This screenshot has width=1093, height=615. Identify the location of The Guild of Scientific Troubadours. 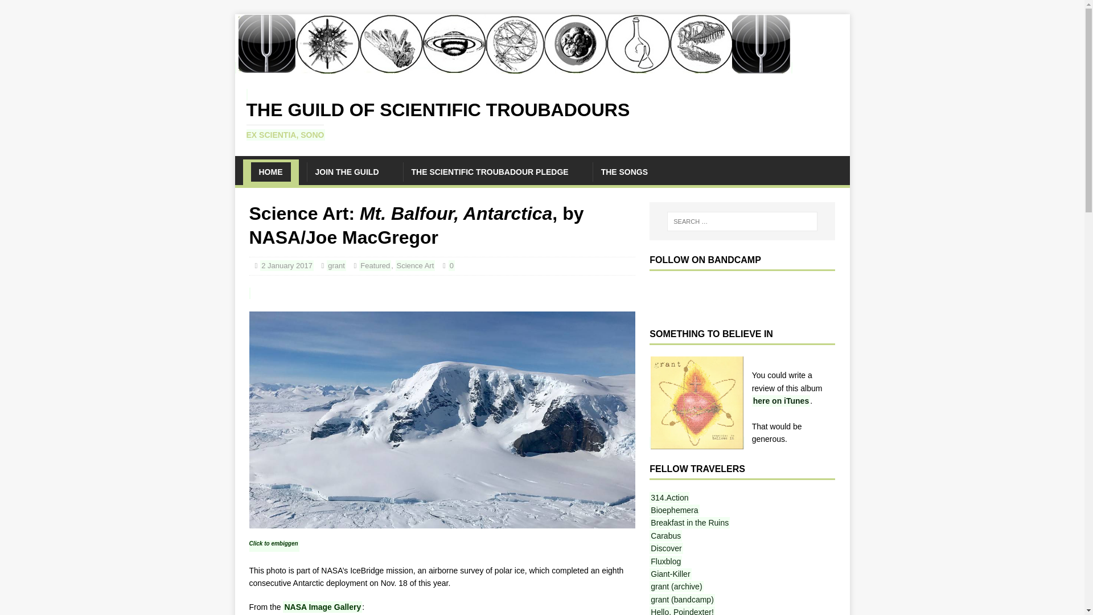
(542, 114).